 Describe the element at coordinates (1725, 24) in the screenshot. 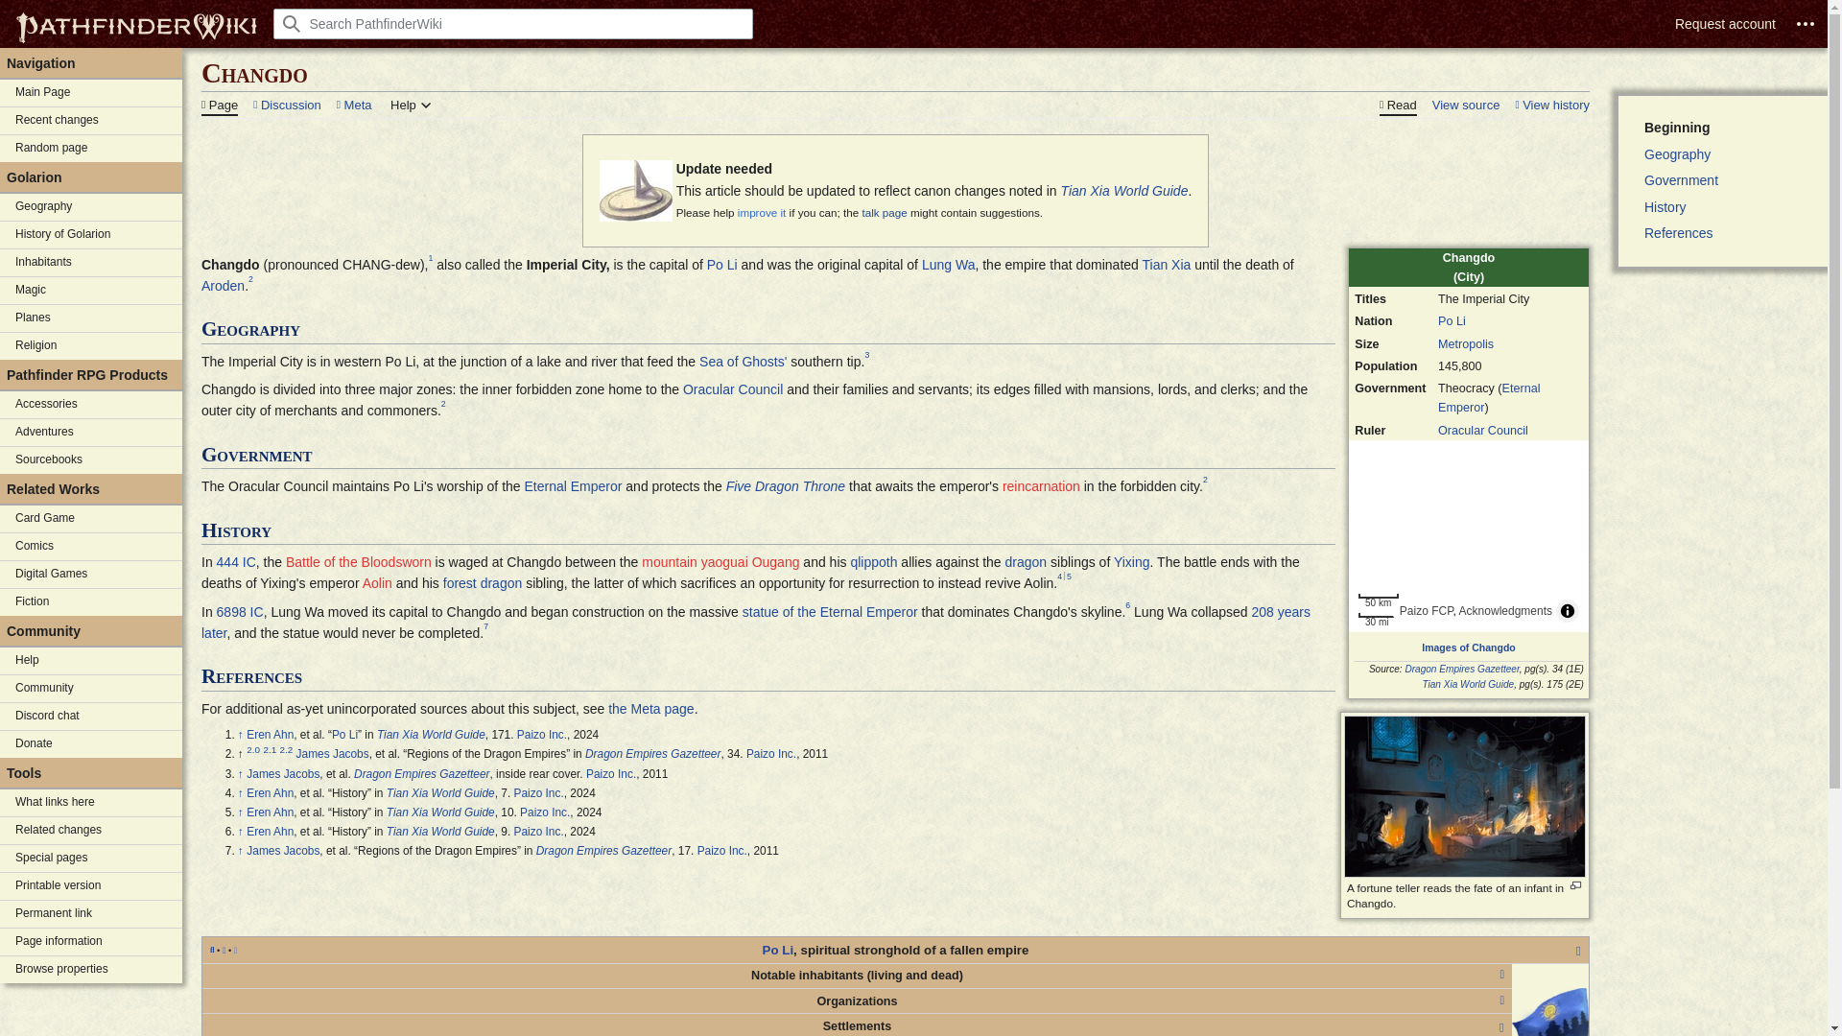

I see `Request account` at that location.